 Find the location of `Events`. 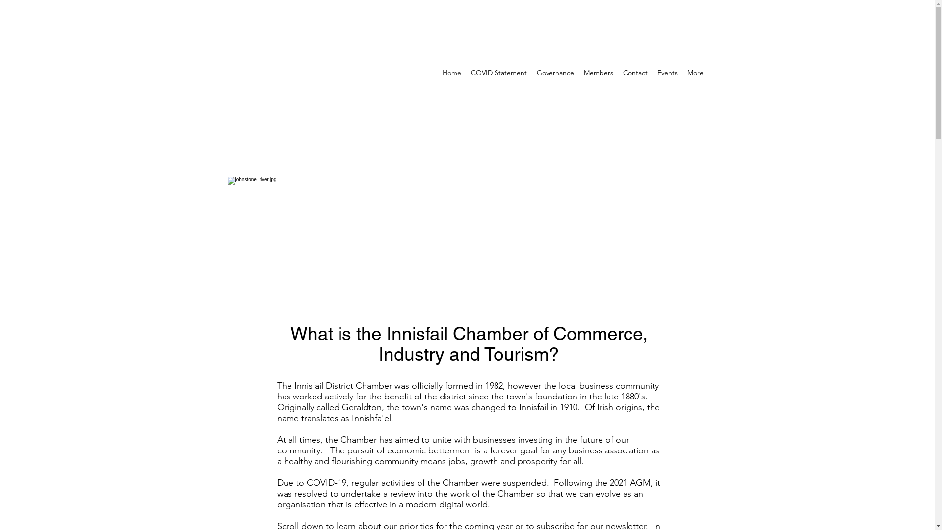

Events is located at coordinates (667, 73).